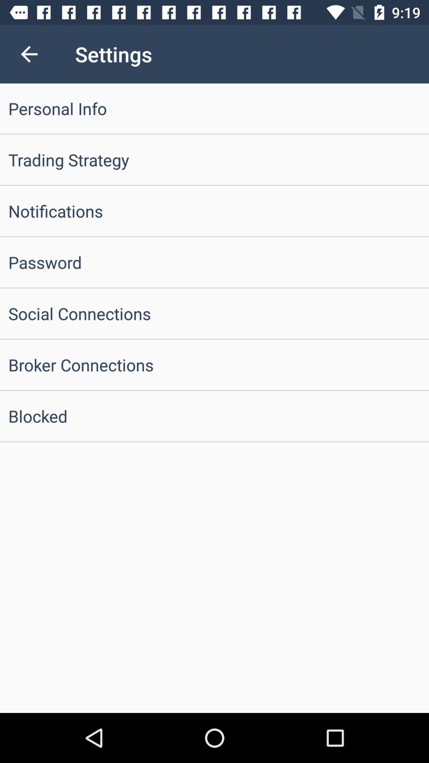 The height and width of the screenshot is (763, 429). Describe the element at coordinates (214, 416) in the screenshot. I see `swipe to the blocked item` at that location.